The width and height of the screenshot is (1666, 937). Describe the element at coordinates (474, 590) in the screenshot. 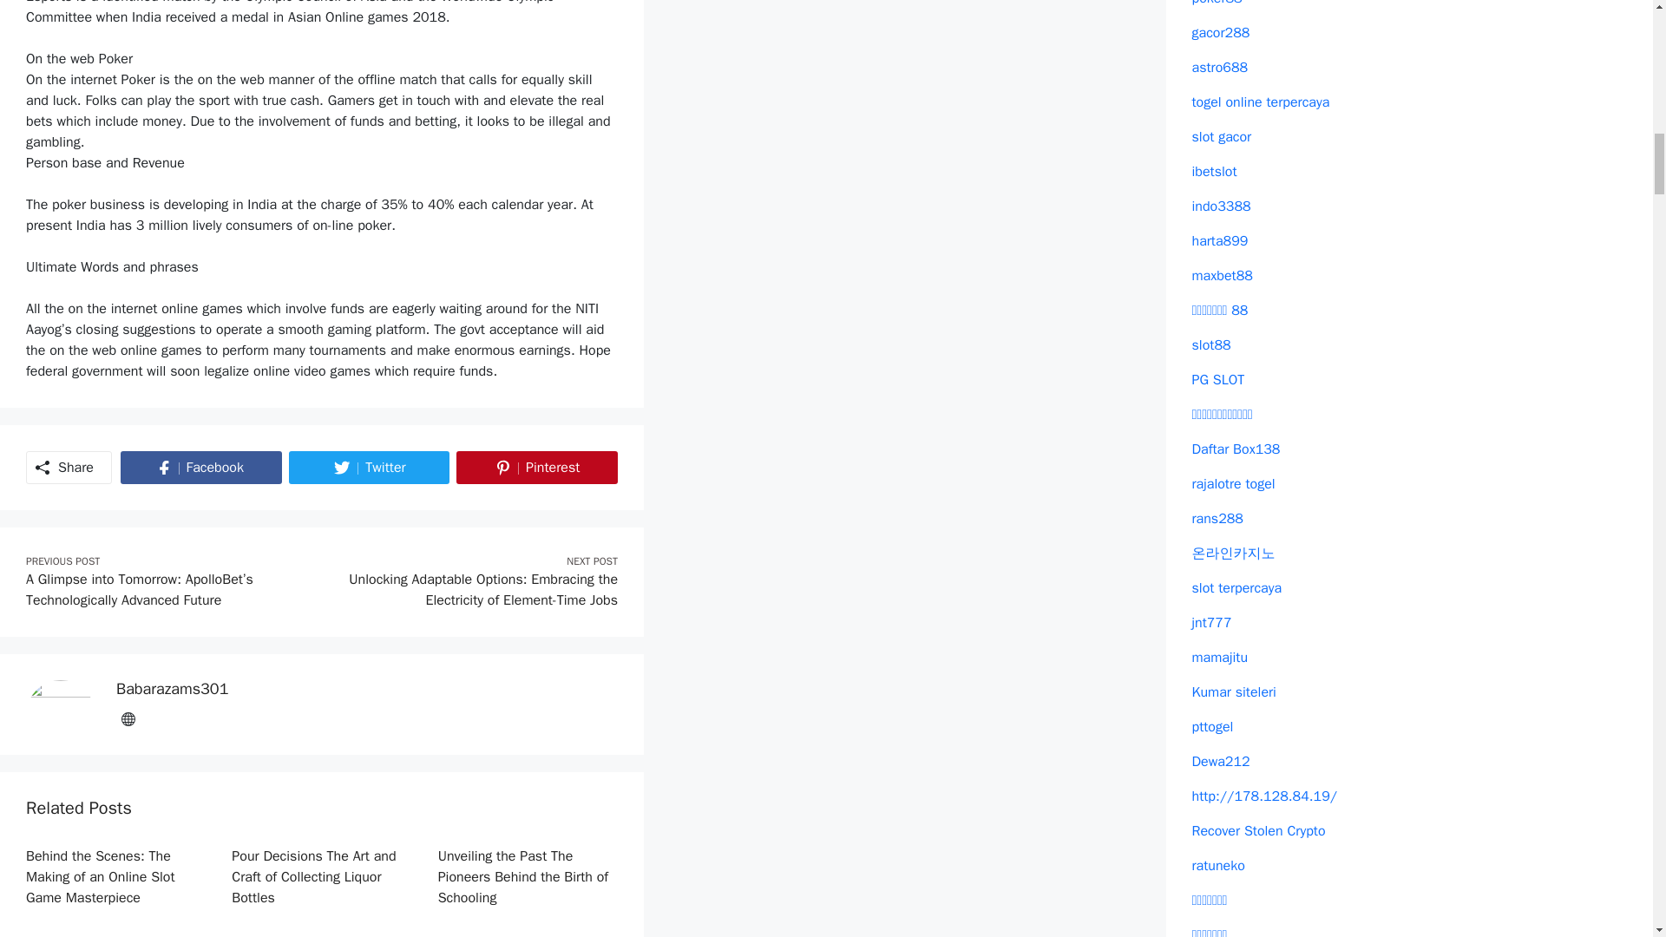

I see `Babarazams301` at that location.